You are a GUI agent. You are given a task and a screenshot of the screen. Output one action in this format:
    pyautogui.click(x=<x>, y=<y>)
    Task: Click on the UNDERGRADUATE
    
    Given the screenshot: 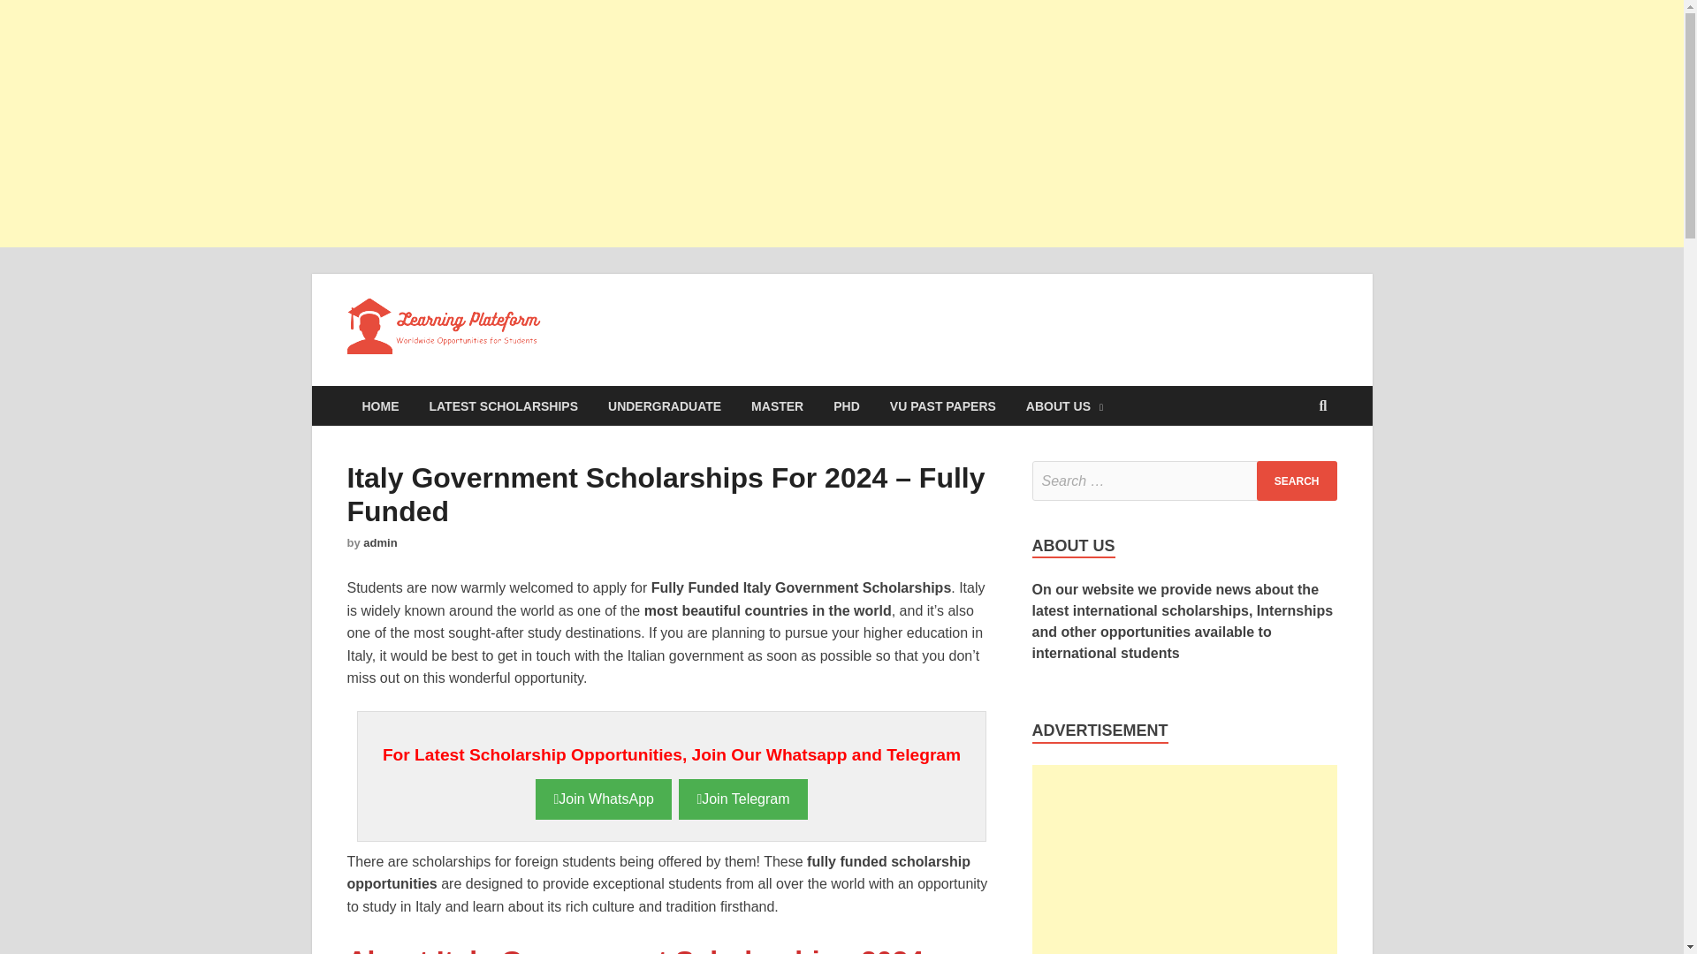 What is the action you would take?
    pyautogui.click(x=665, y=405)
    